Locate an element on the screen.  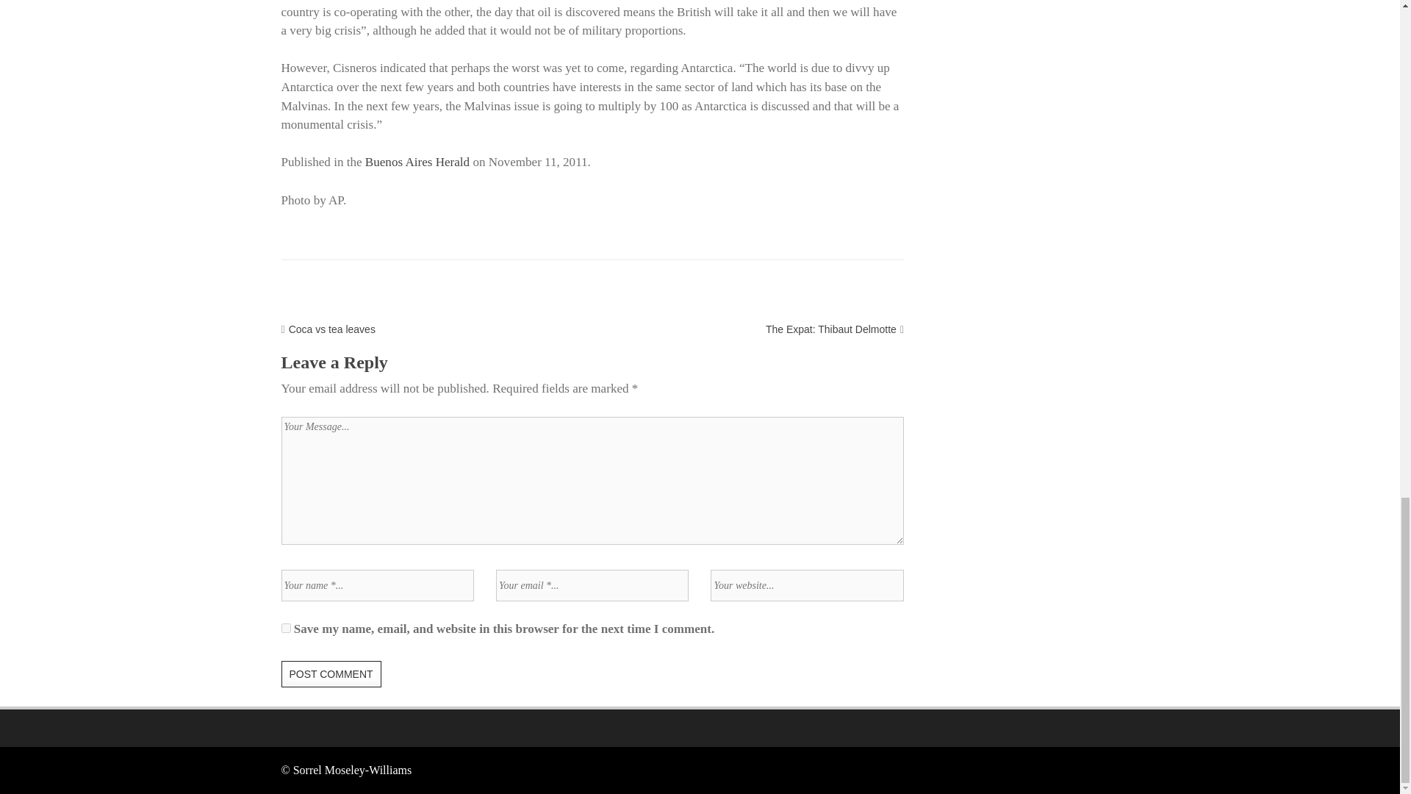
Buenos Aires Herald is located at coordinates (417, 162).